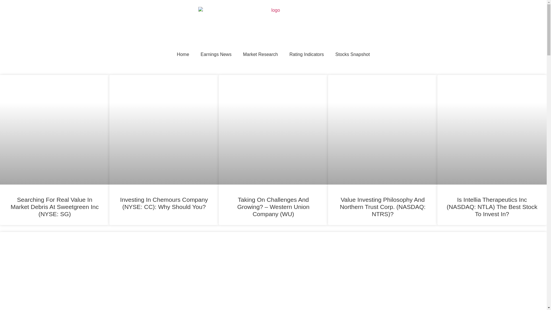  What do you see at coordinates (352, 55) in the screenshot?
I see `Stocks Snapshot` at bounding box center [352, 55].